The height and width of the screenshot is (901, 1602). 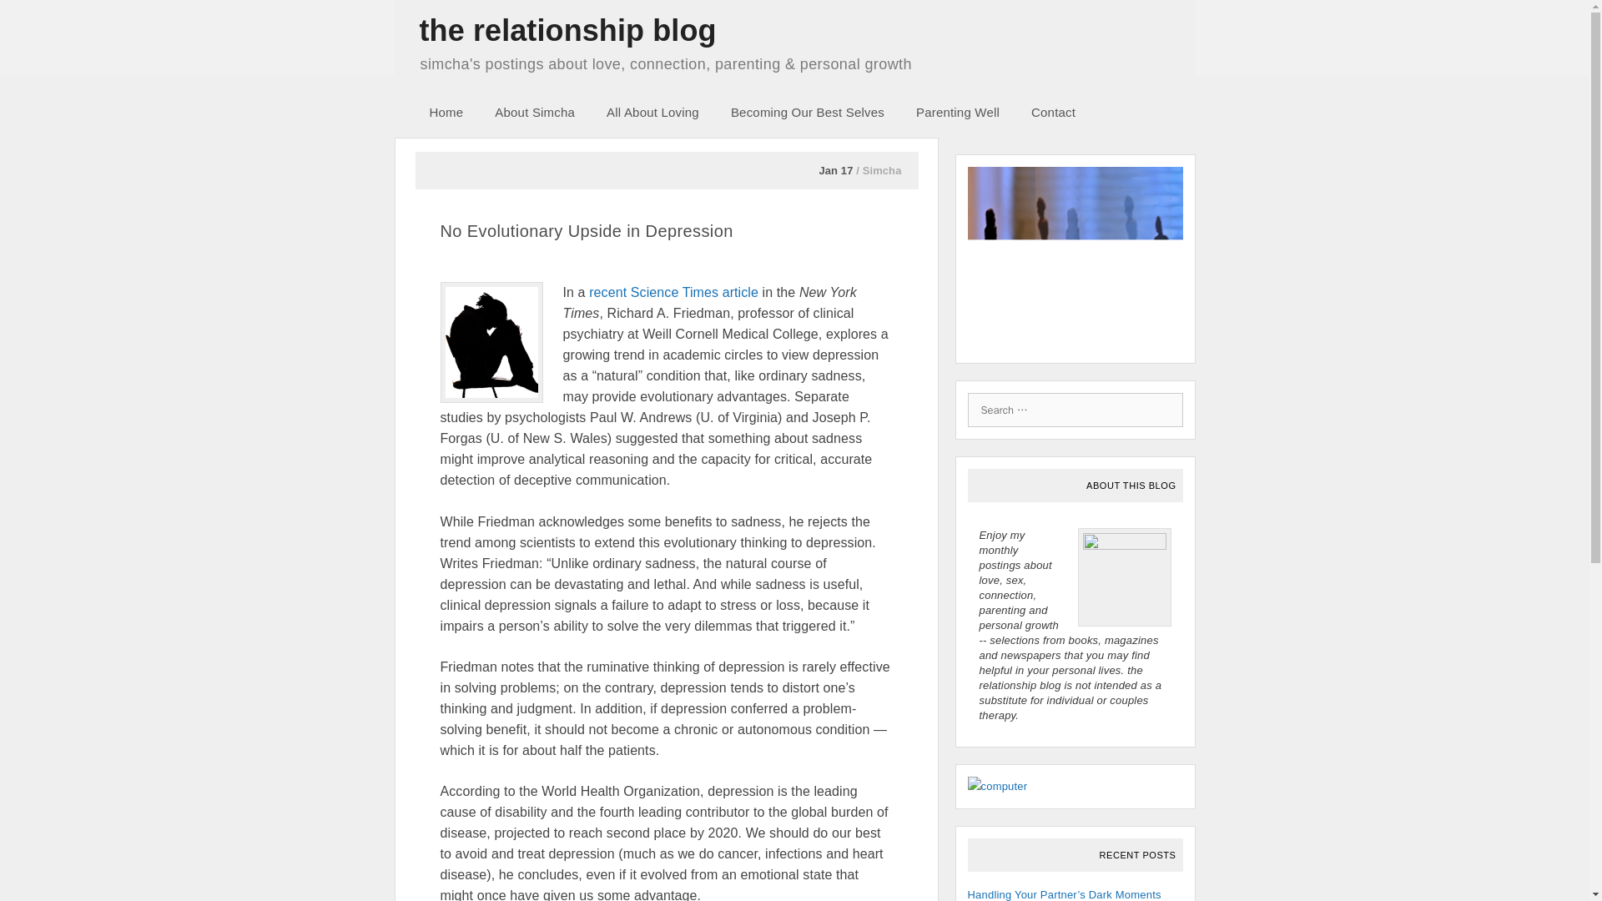 I want to click on Contact, so click(x=1060, y=112).